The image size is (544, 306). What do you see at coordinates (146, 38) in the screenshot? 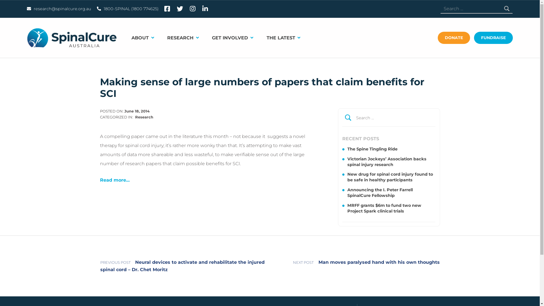
I see `ABOUT` at bounding box center [146, 38].